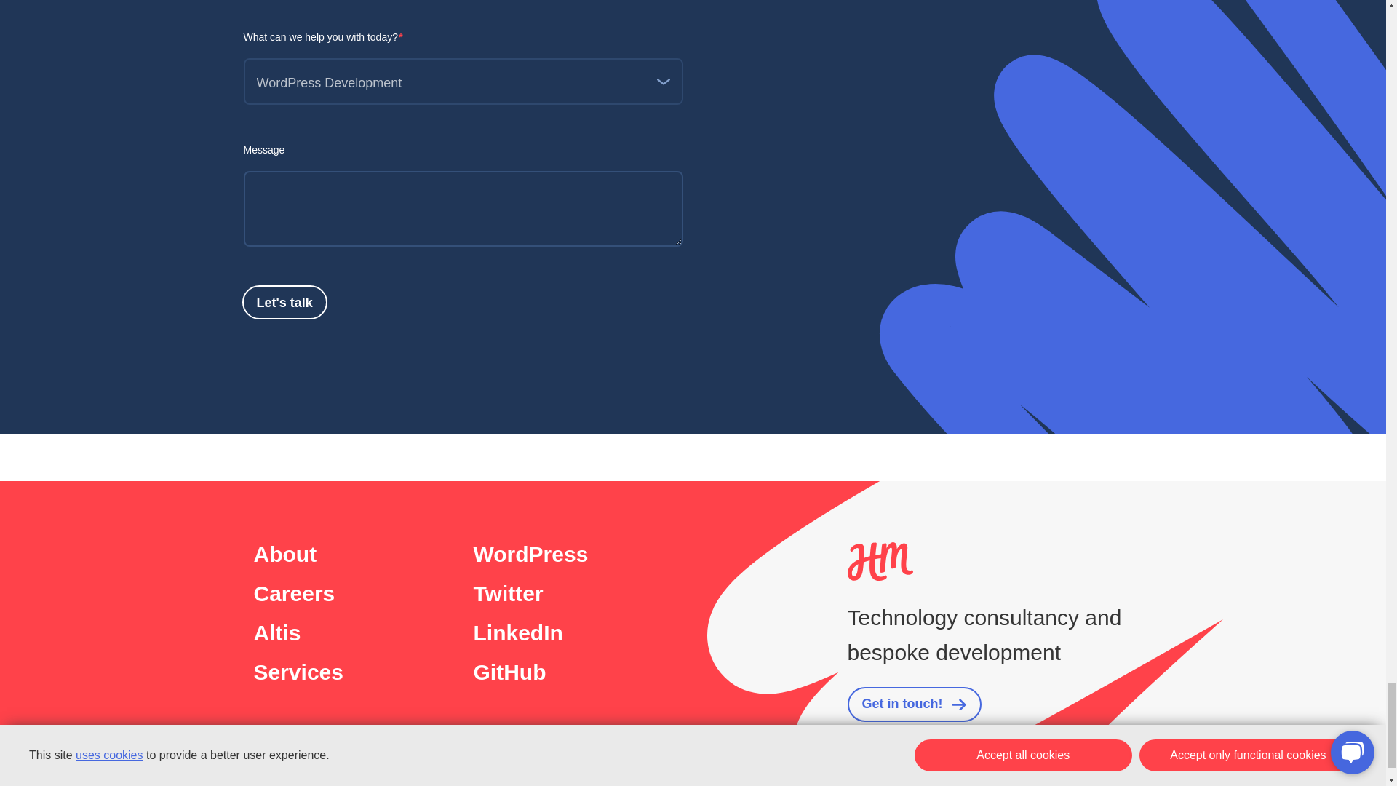 The width and height of the screenshot is (1397, 786). I want to click on Careers, so click(294, 594).